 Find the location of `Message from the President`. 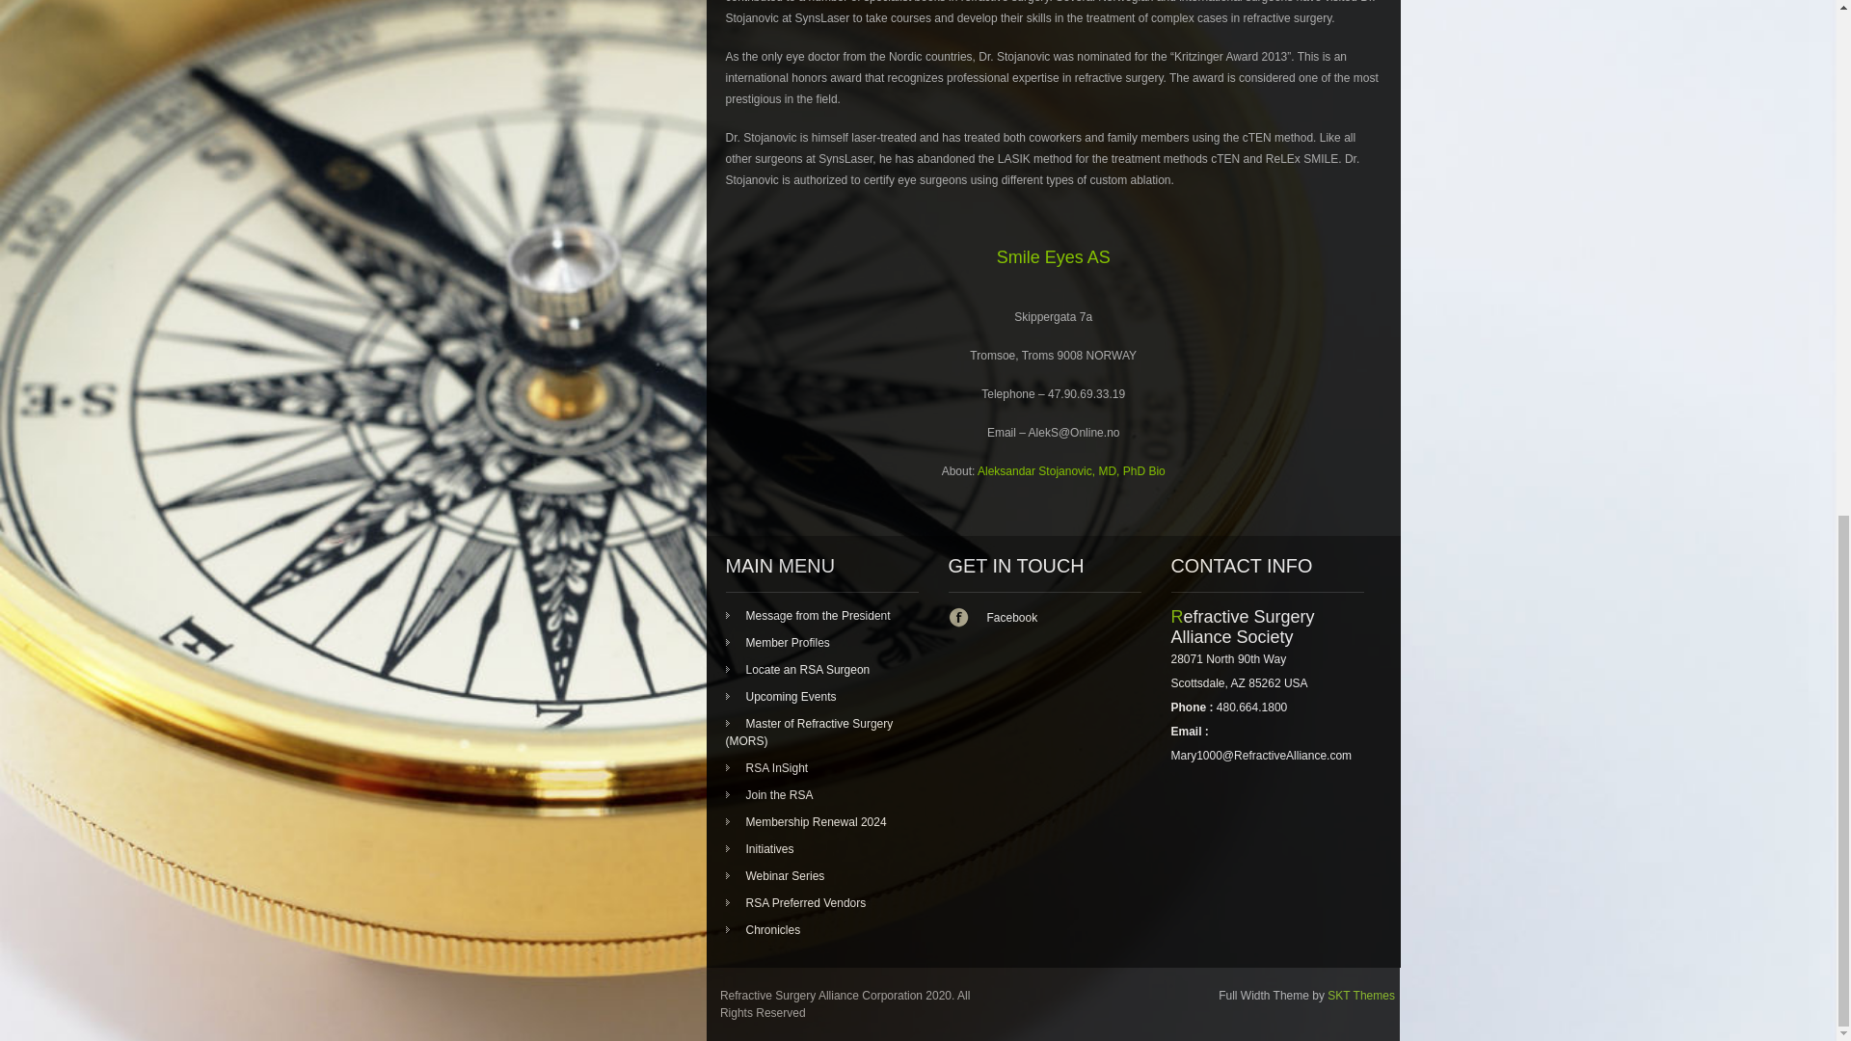

Message from the President is located at coordinates (808, 615).